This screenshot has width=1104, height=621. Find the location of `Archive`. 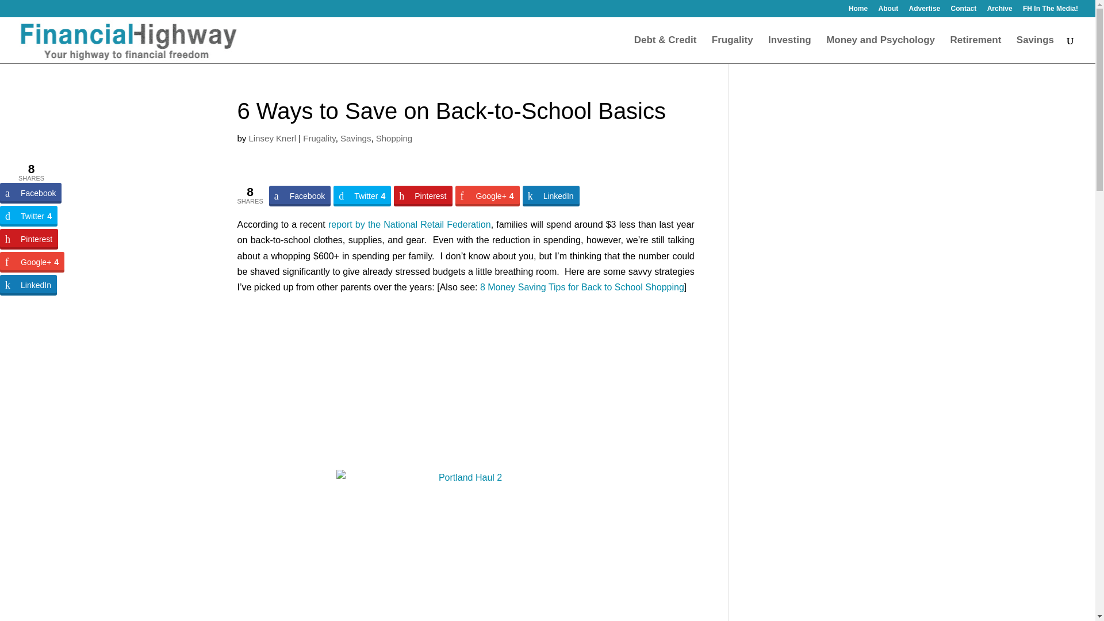

Archive is located at coordinates (999, 11).